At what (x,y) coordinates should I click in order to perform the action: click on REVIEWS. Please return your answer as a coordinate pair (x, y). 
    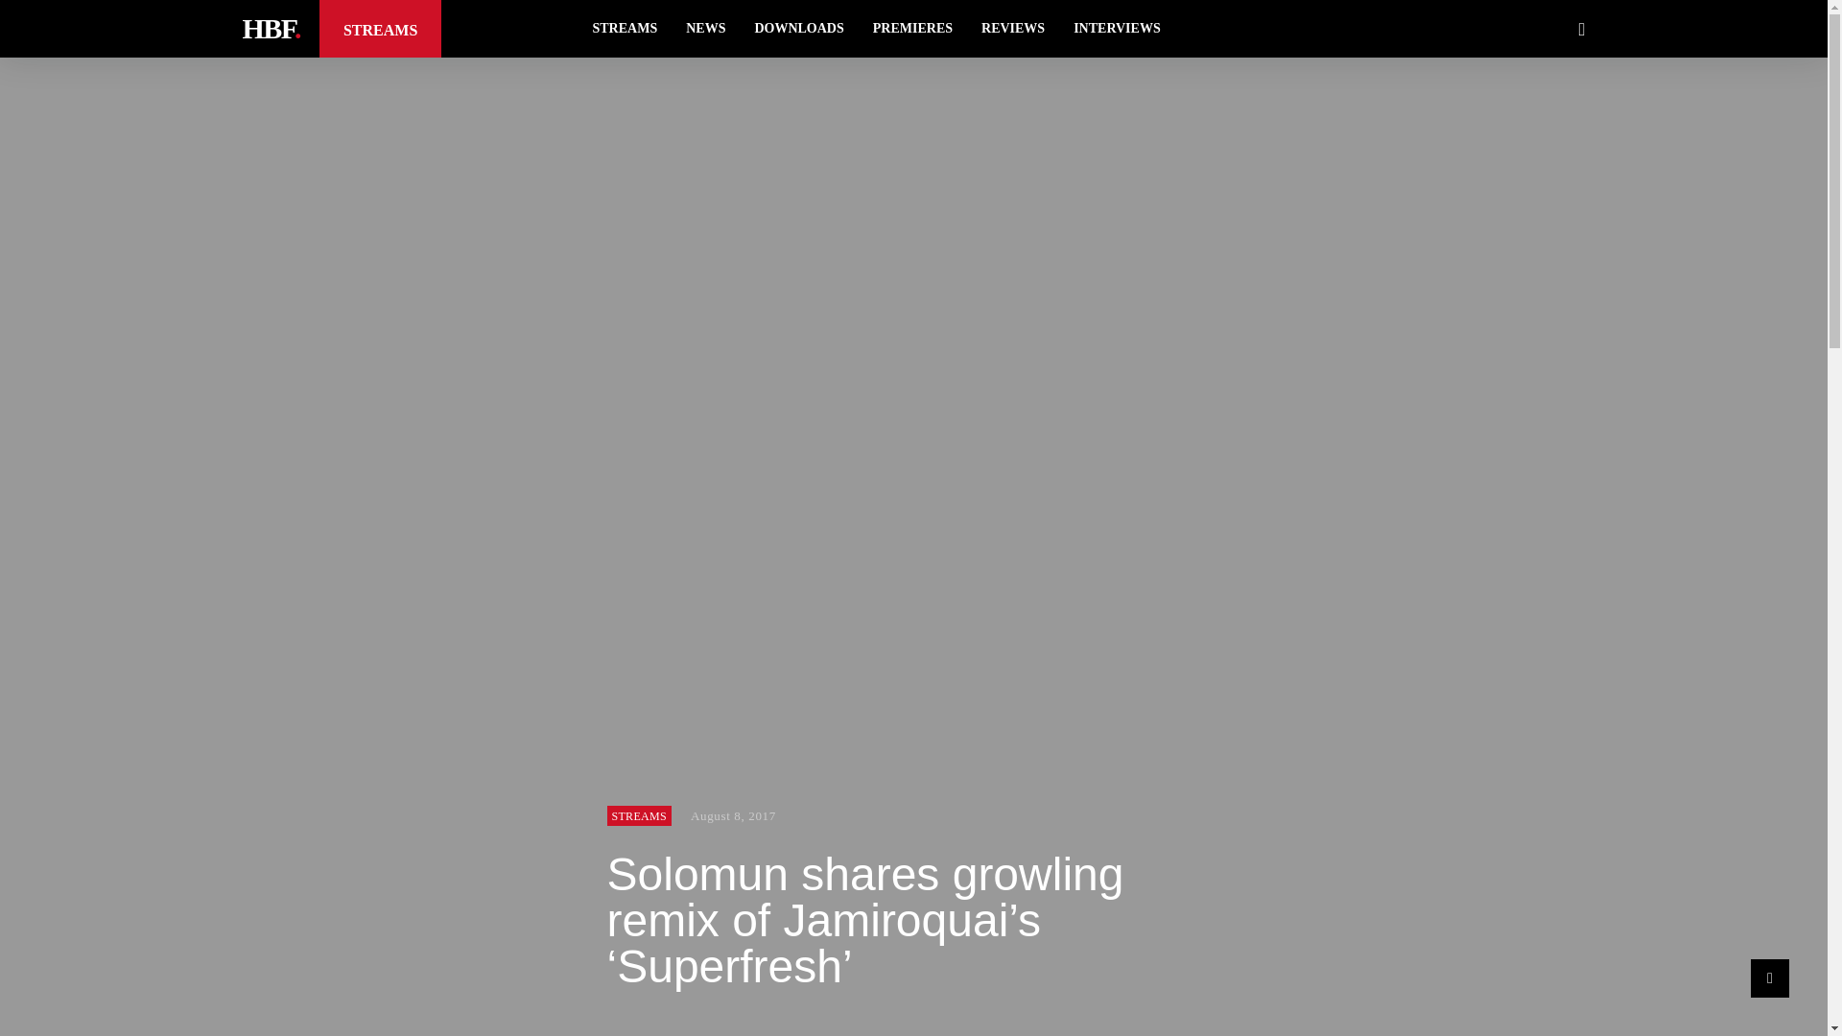
    Looking at the image, I should click on (1013, 29).